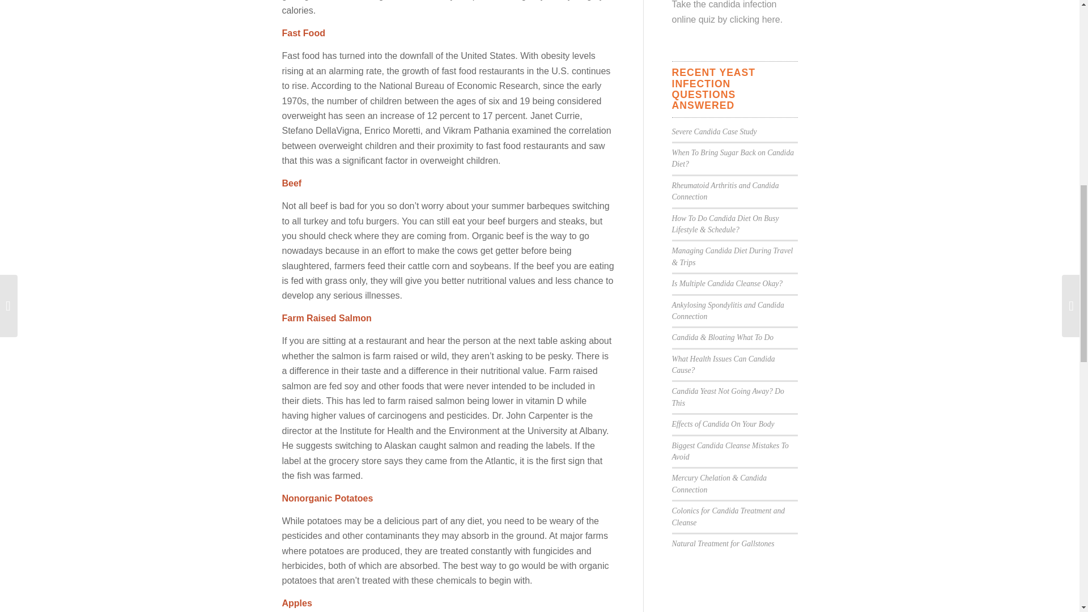 The height and width of the screenshot is (612, 1088). What do you see at coordinates (728, 397) in the screenshot?
I see `Candida Yeast Not Going Away? Do This` at bounding box center [728, 397].